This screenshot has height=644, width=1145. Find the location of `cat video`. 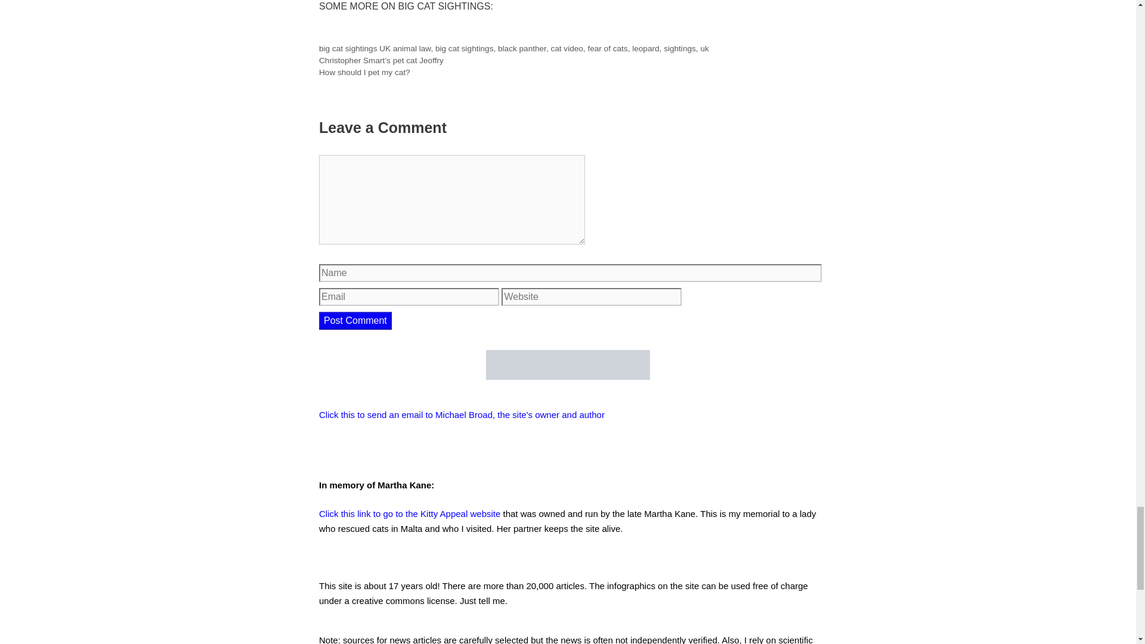

cat video is located at coordinates (567, 48).